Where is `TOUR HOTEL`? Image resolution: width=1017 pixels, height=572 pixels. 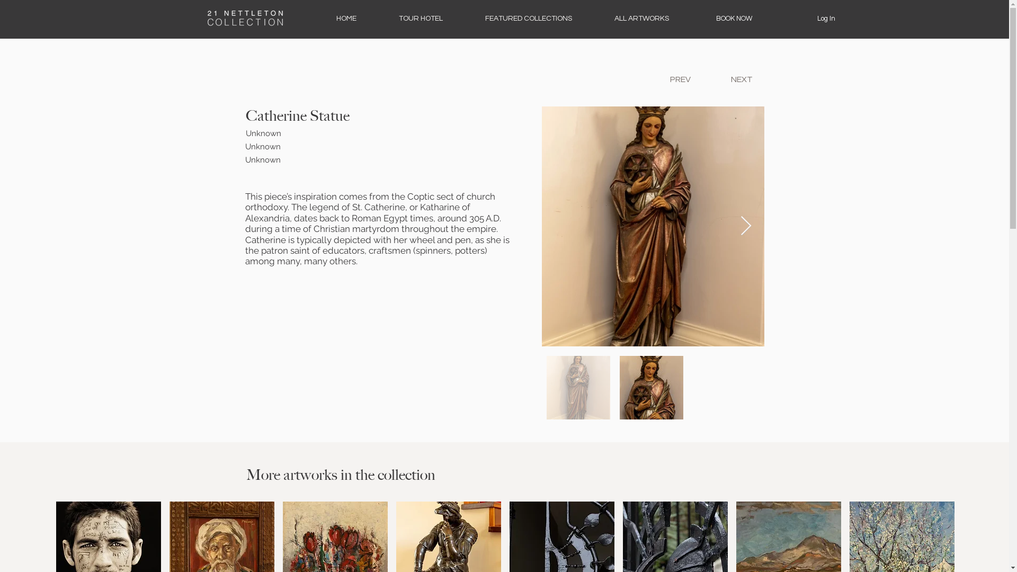 TOUR HOTEL is located at coordinates (421, 19).